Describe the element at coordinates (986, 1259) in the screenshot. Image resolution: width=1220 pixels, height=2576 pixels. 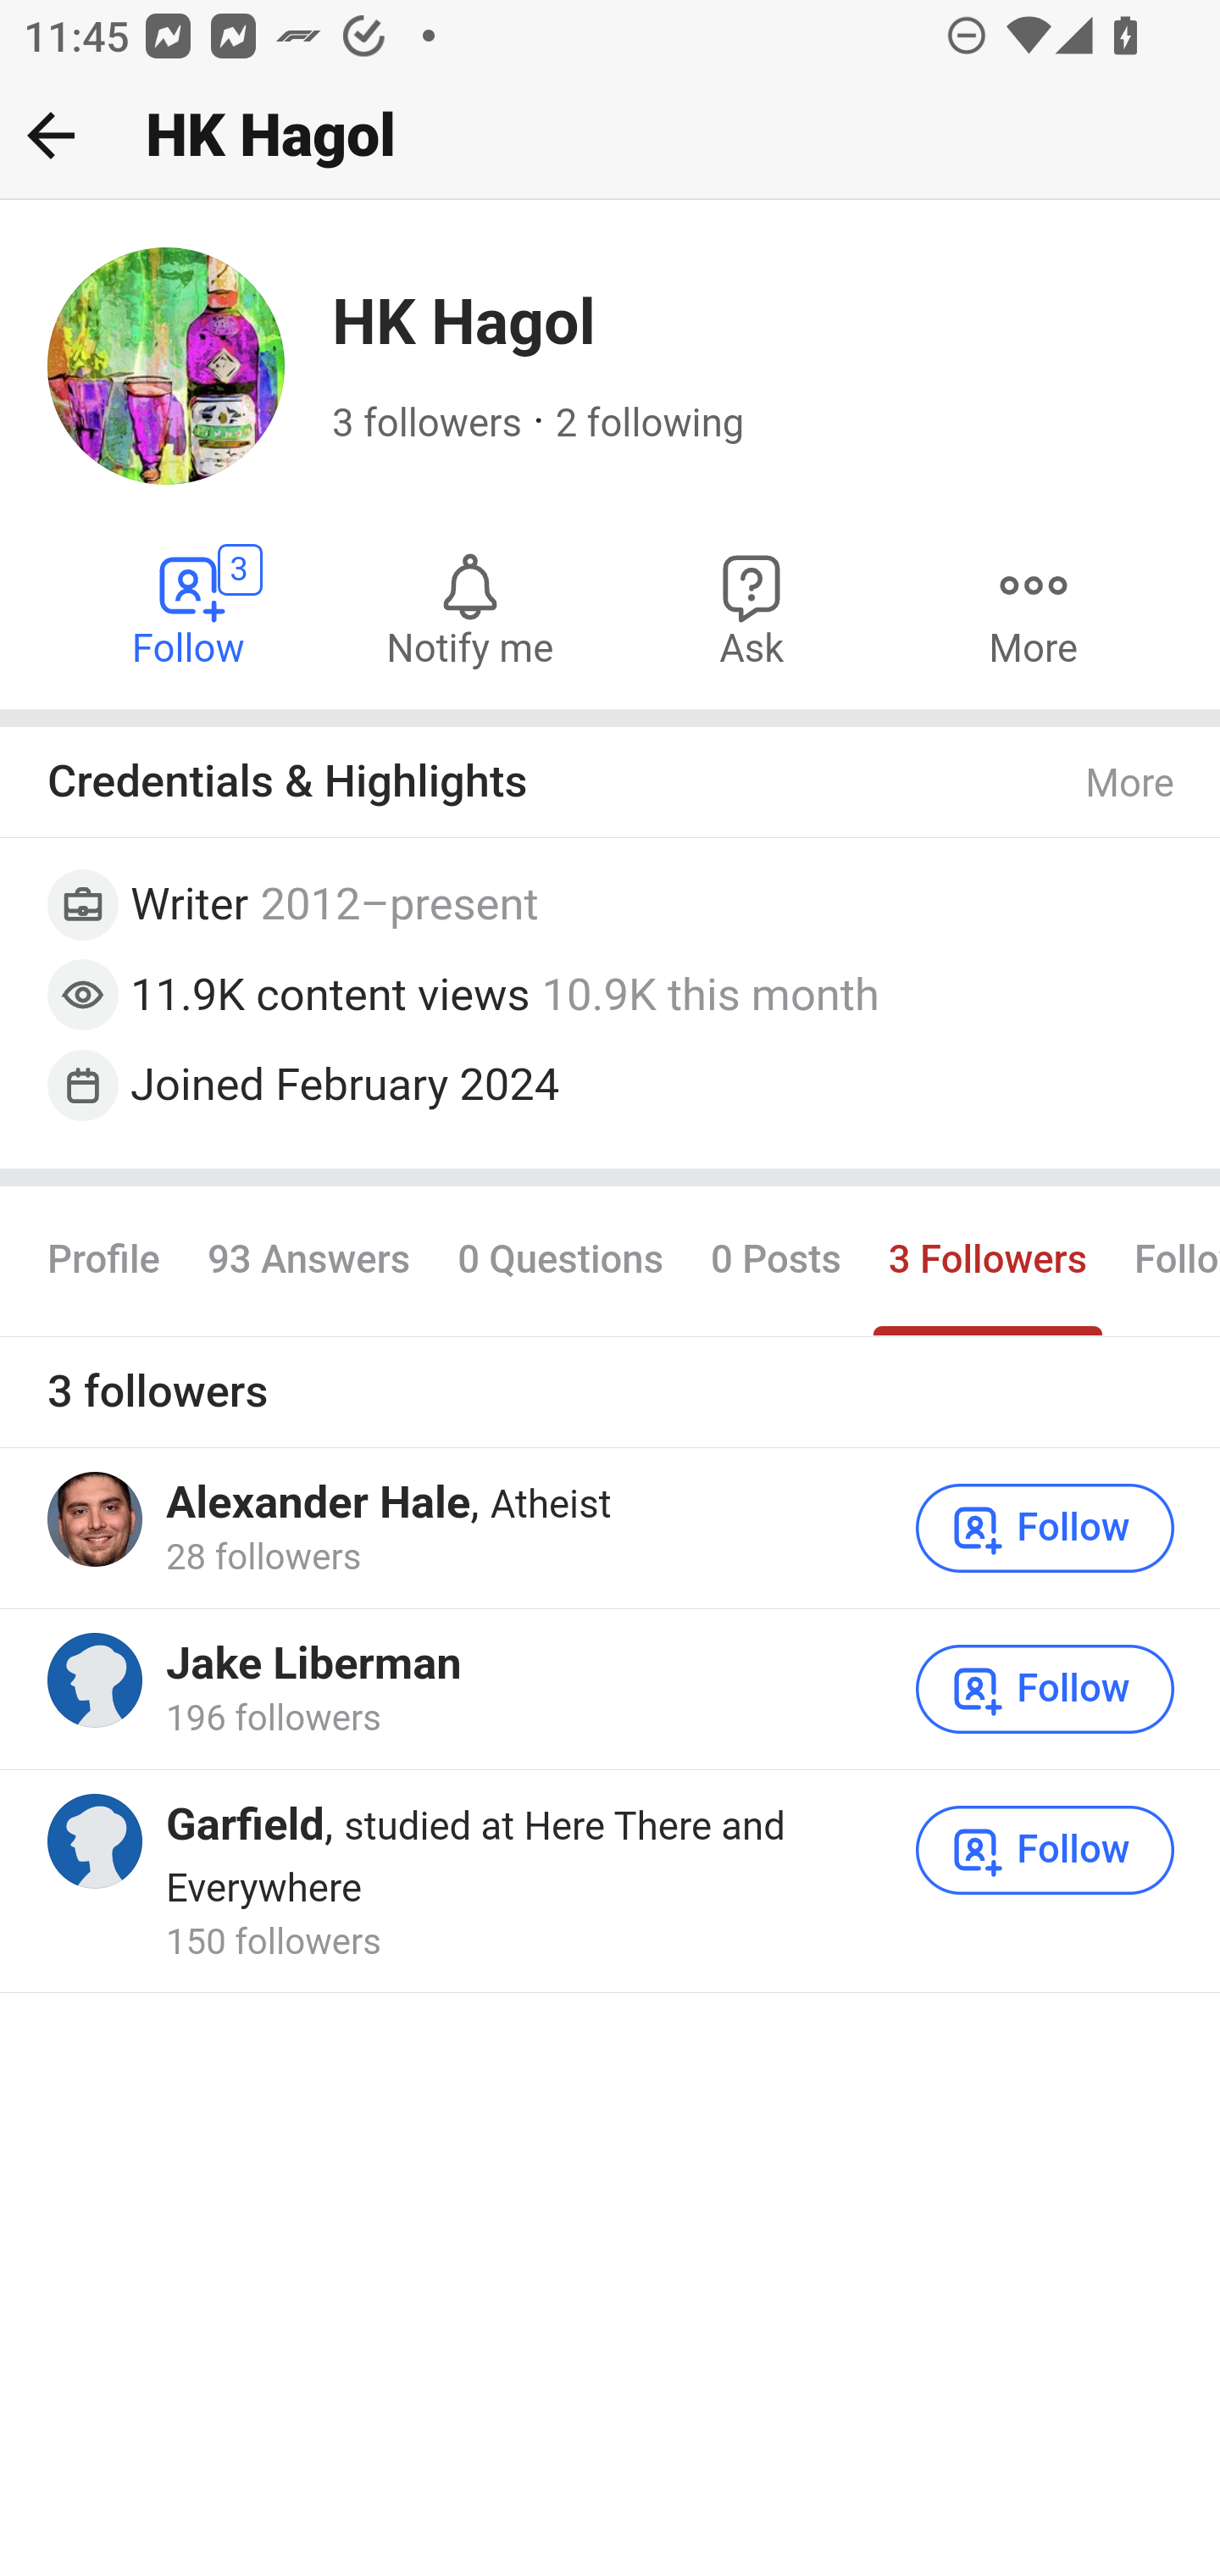
I see `3 Followers` at that location.